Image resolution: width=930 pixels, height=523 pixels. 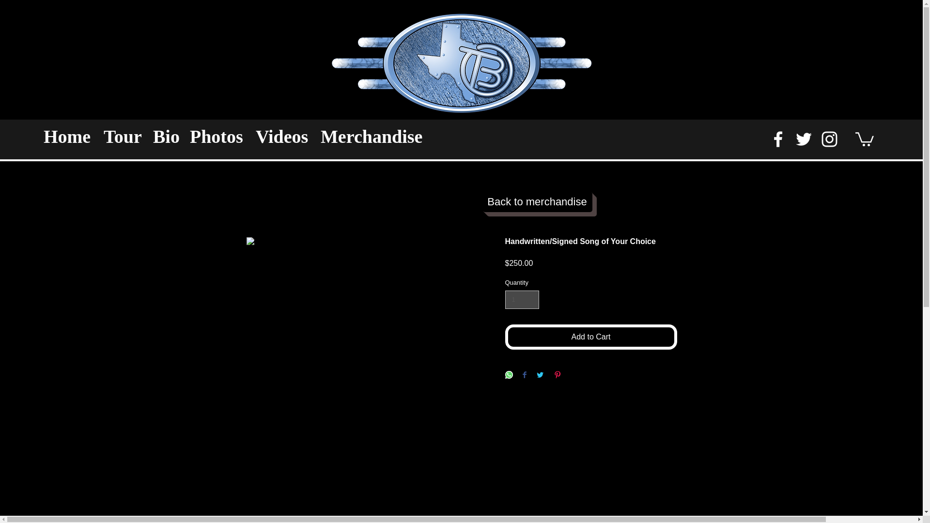 I want to click on Bio, so click(x=167, y=136).